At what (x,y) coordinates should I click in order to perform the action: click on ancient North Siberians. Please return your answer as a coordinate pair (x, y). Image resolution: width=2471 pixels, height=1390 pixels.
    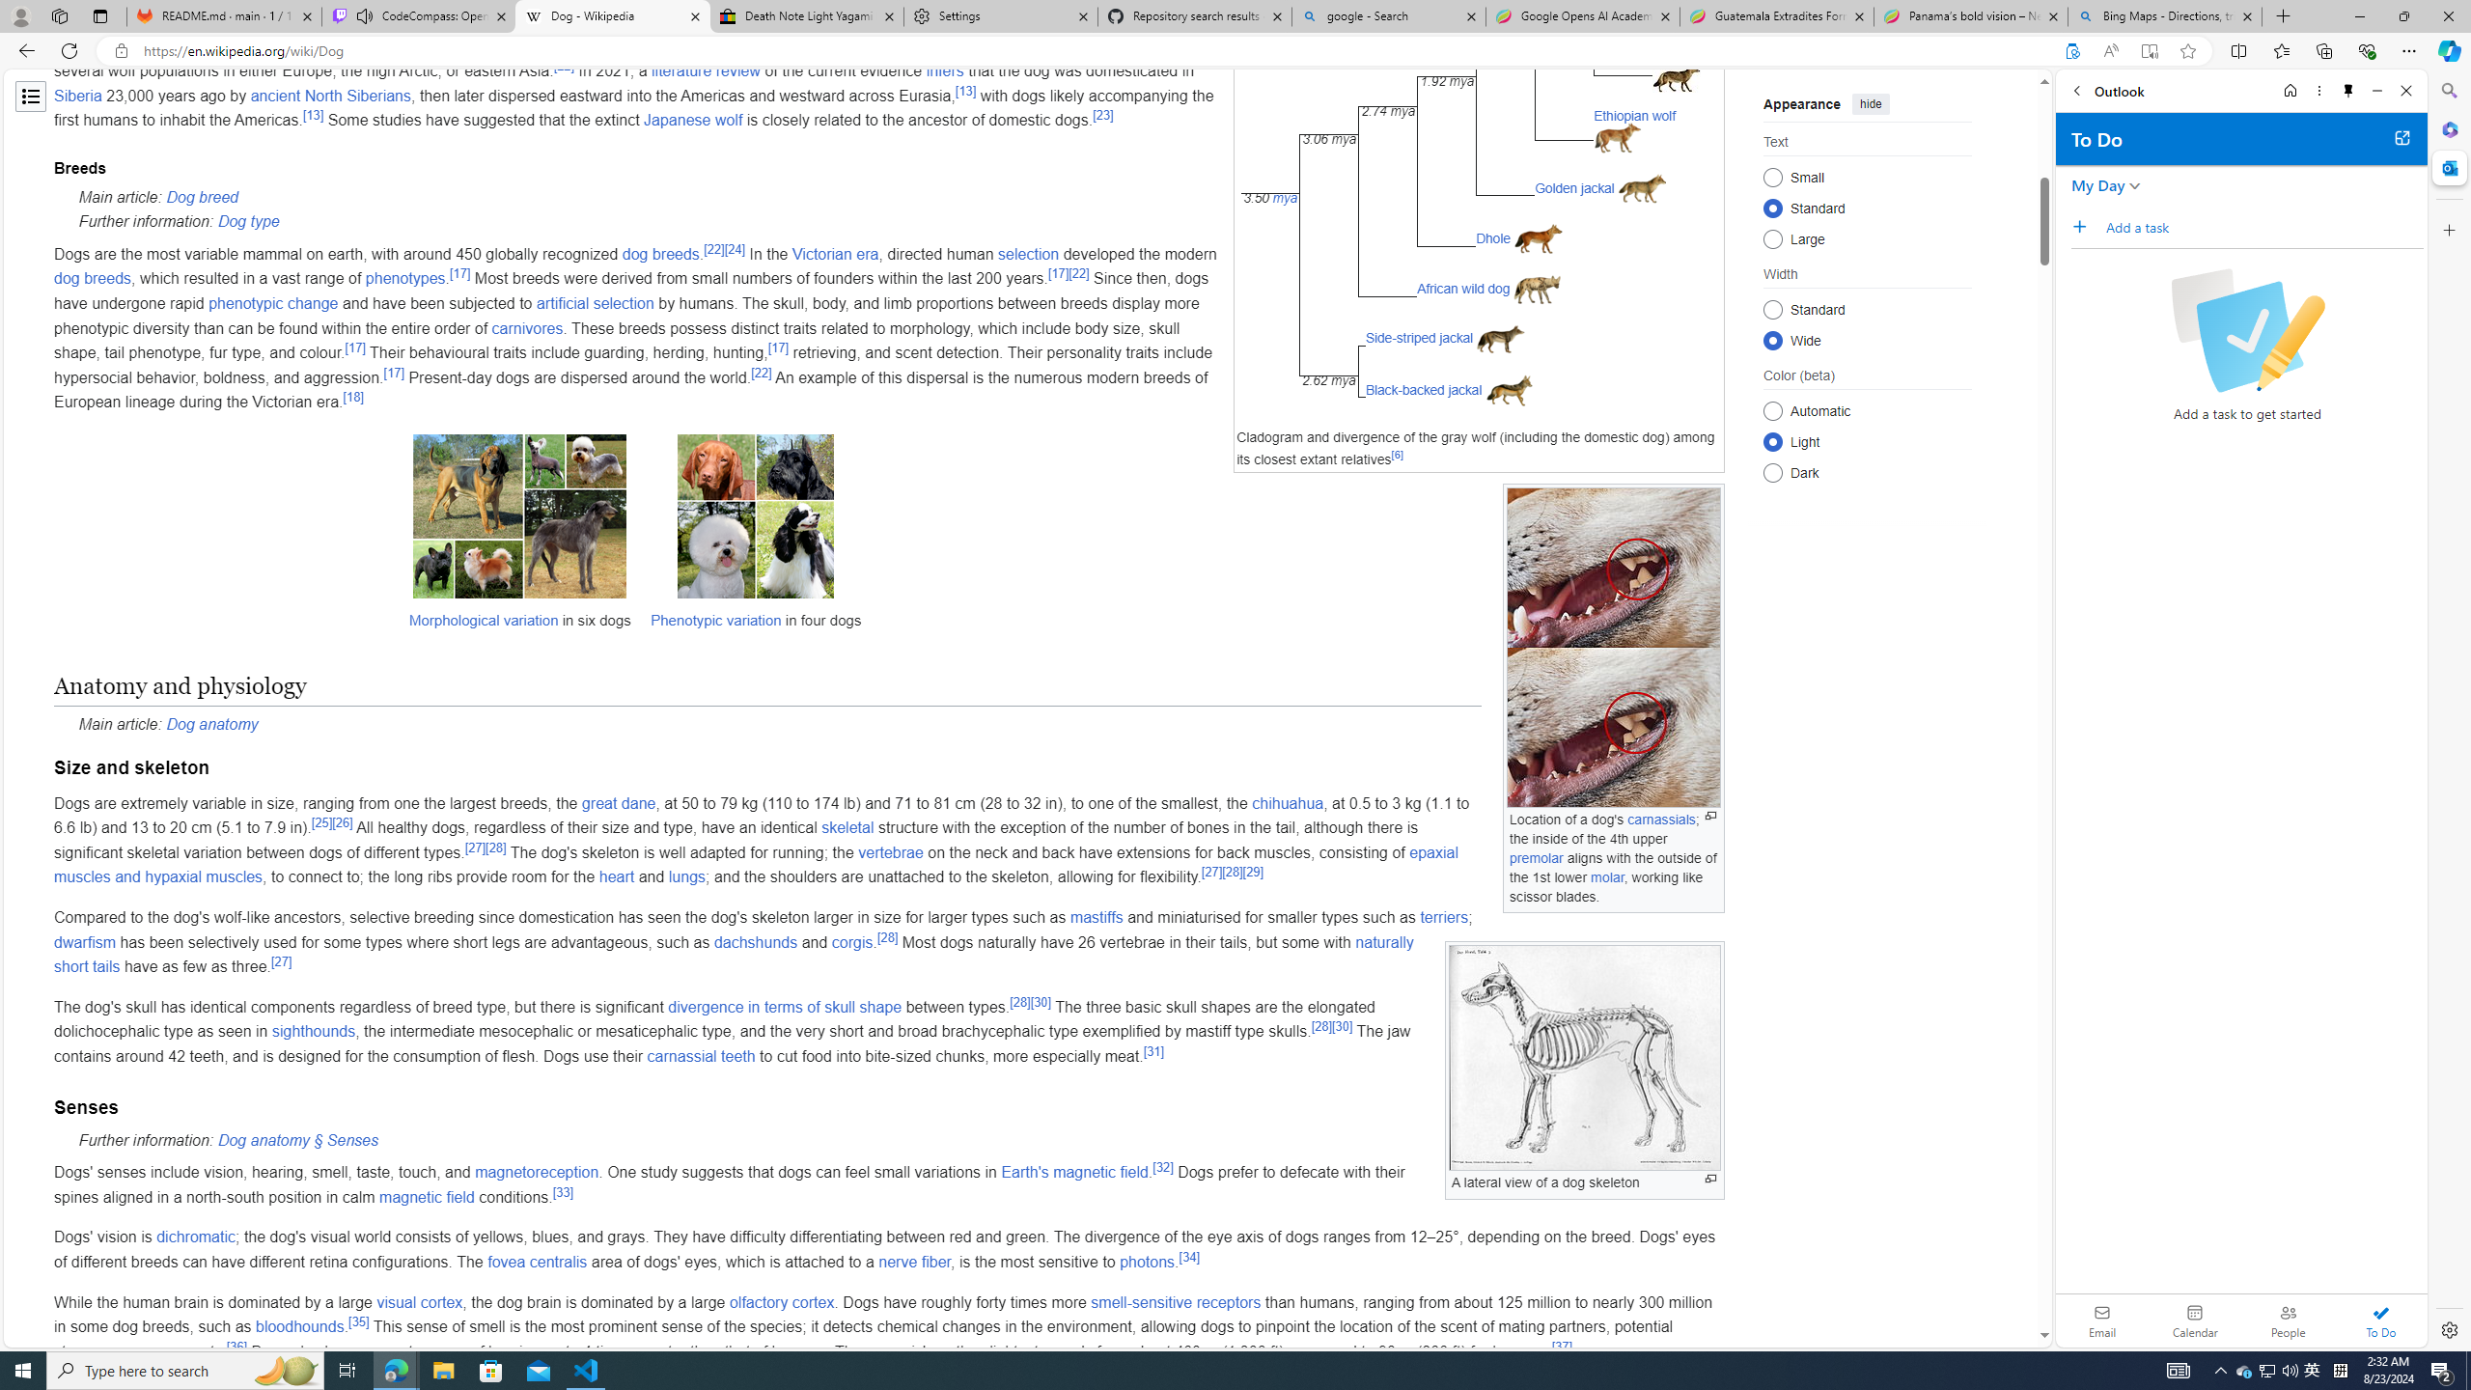
    Looking at the image, I should click on (330, 95).